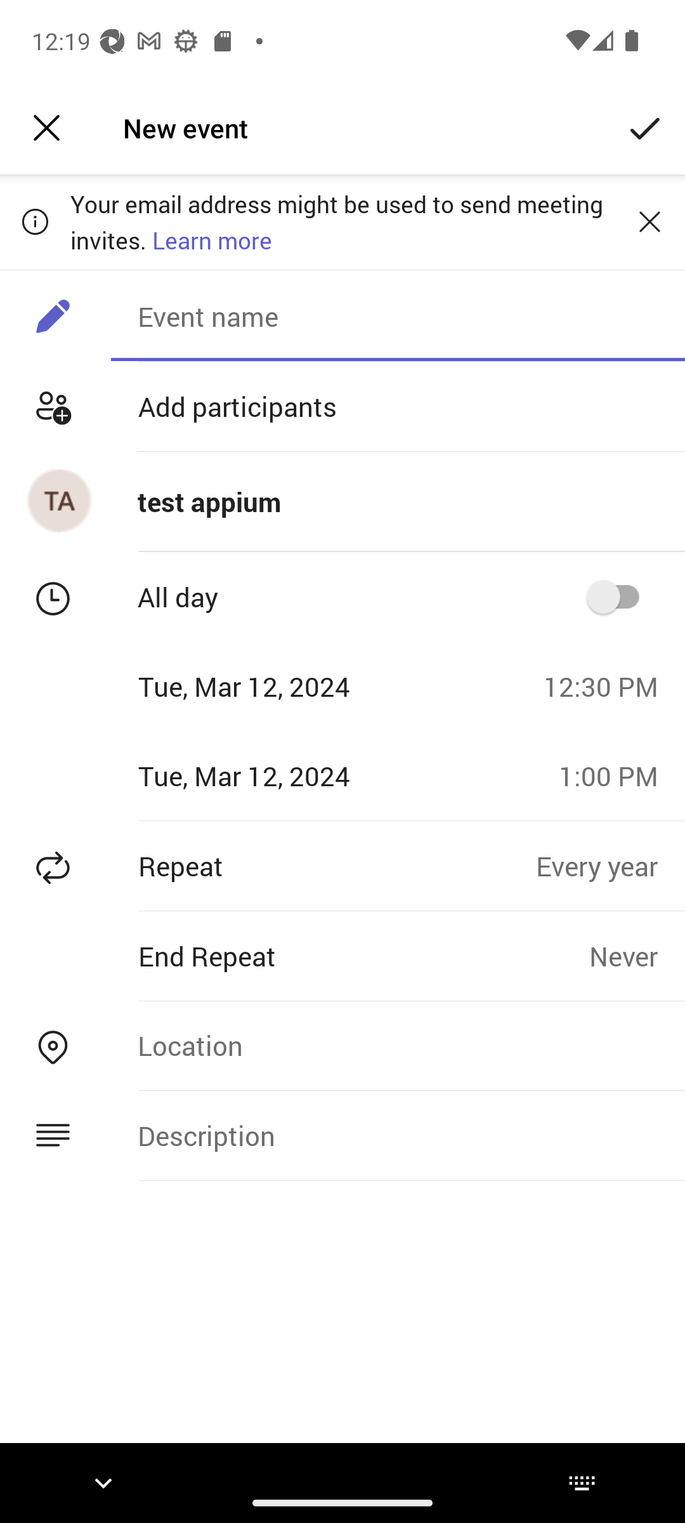 The height and width of the screenshot is (1523, 685). Describe the element at coordinates (615, 775) in the screenshot. I see `1:00 PM End time 1:00 PM` at that location.